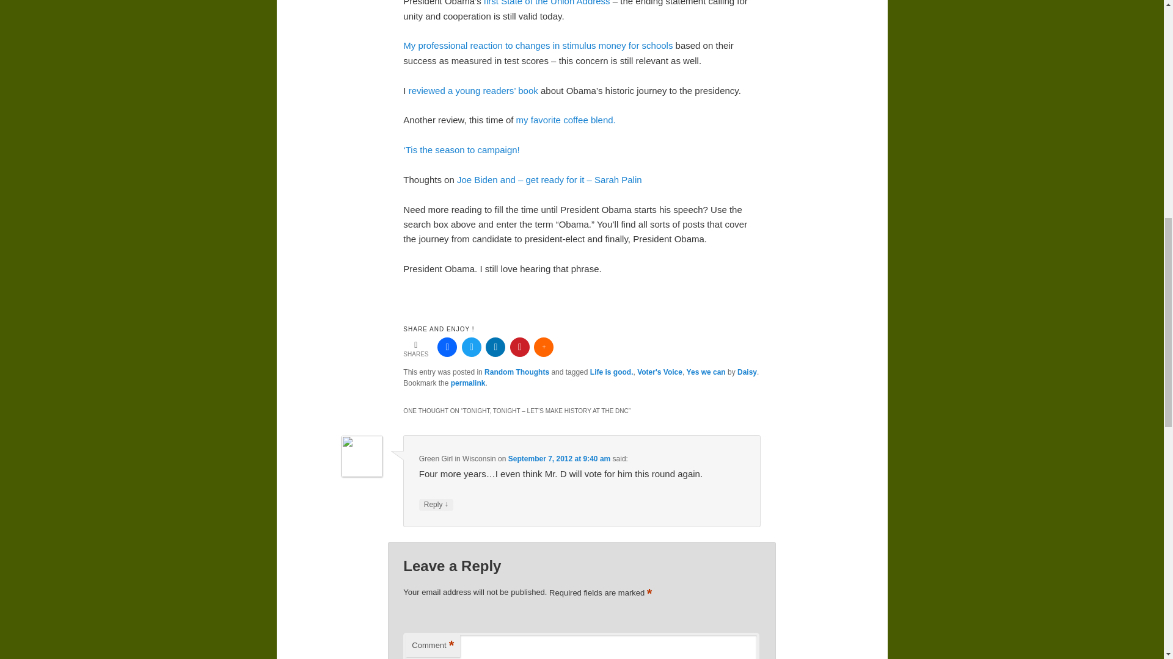 The width and height of the screenshot is (1173, 659). I want to click on permalink, so click(468, 383).